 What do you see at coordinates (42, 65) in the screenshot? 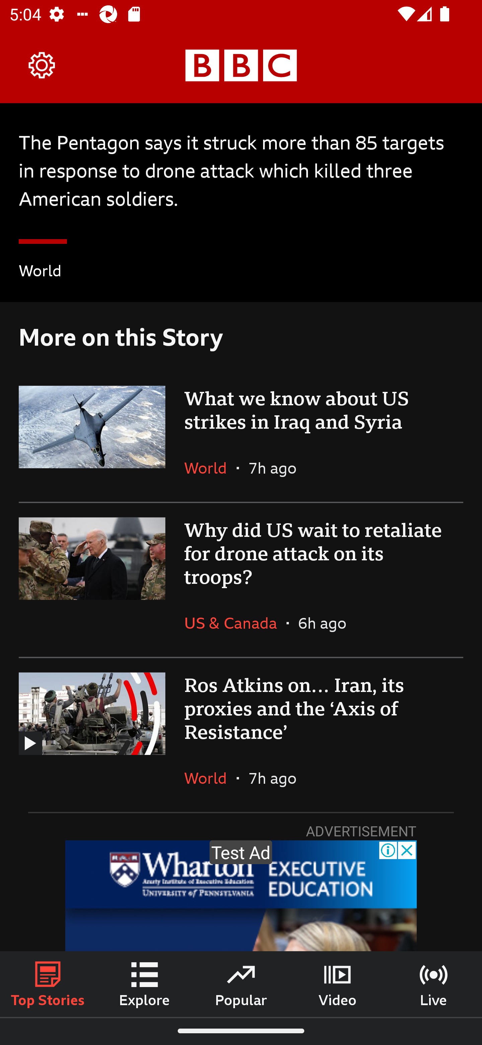
I see `Settings` at bounding box center [42, 65].